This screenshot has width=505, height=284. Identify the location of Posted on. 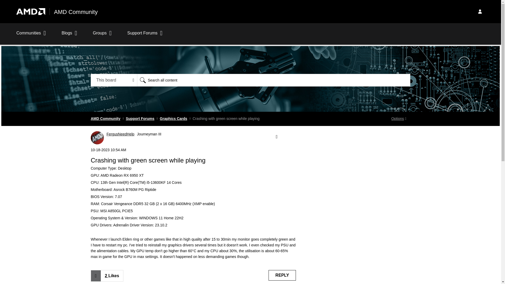
(193, 150).